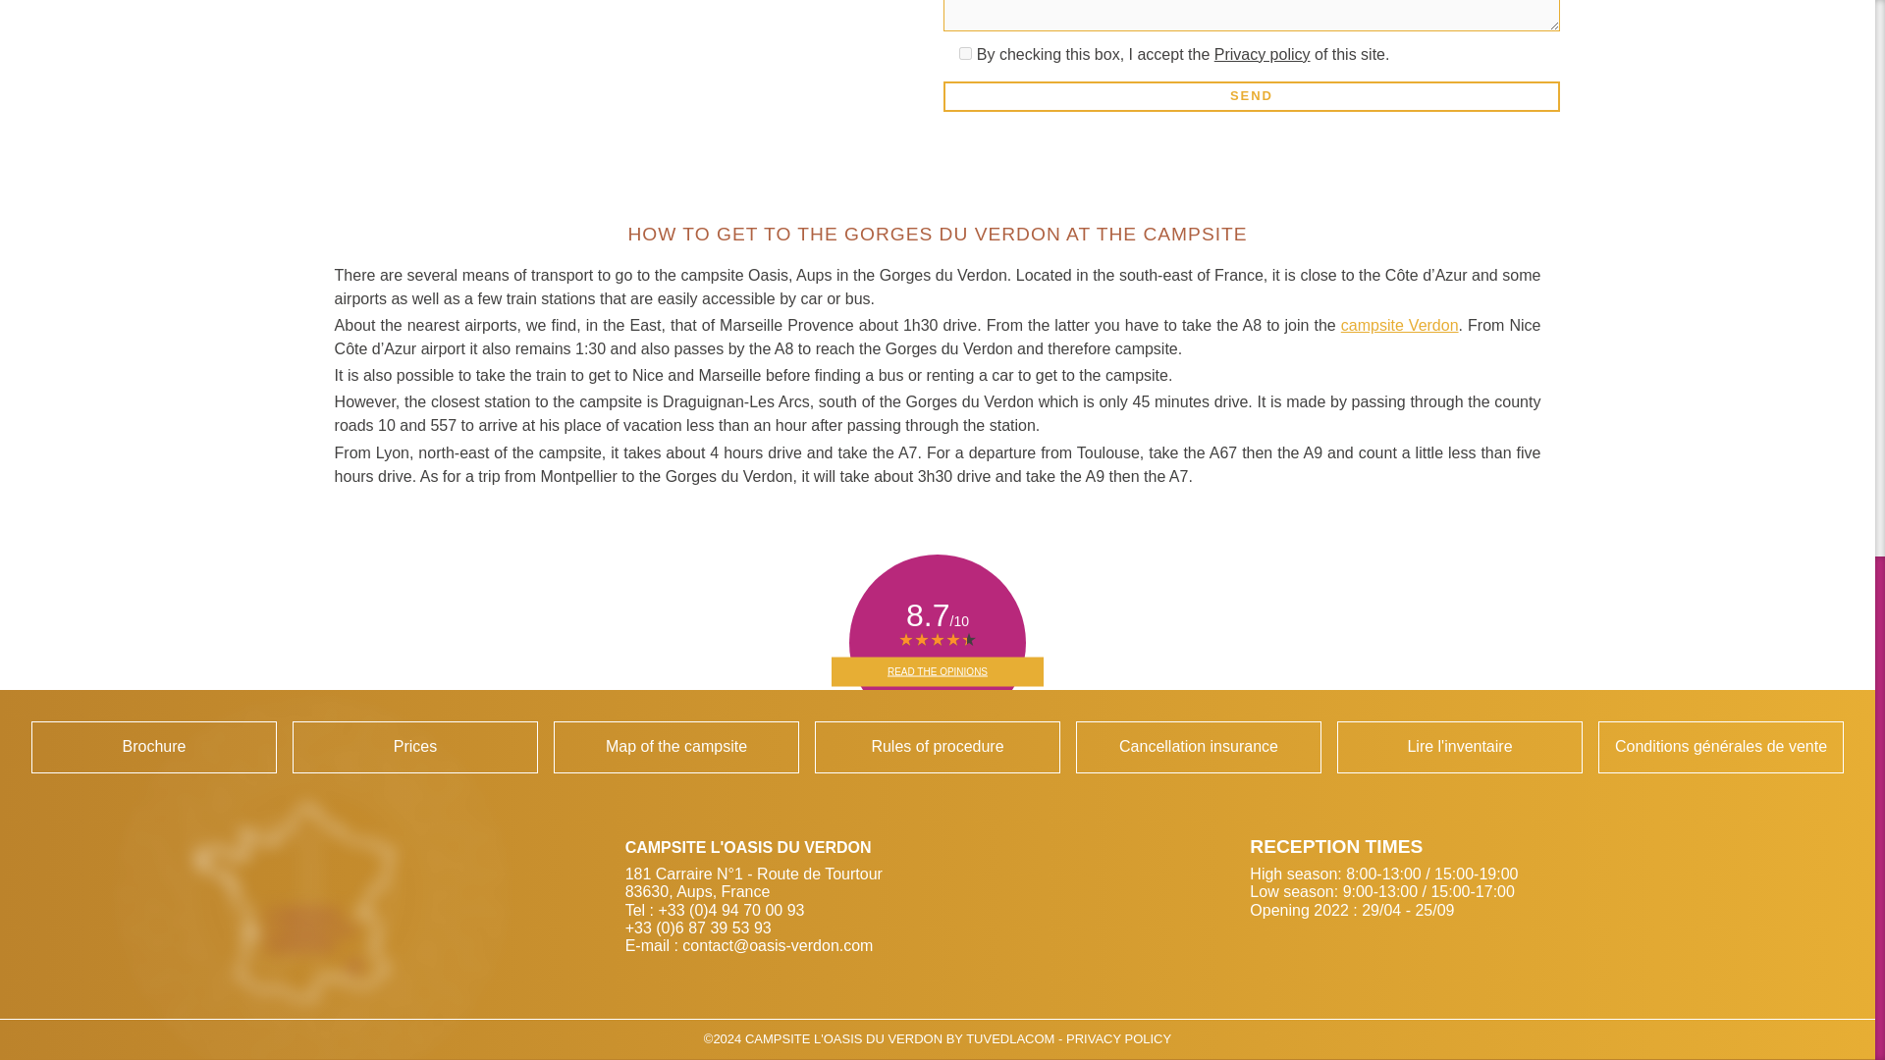 The image size is (1885, 1060). Describe the element at coordinates (676, 747) in the screenshot. I see `Map of the campsite` at that location.